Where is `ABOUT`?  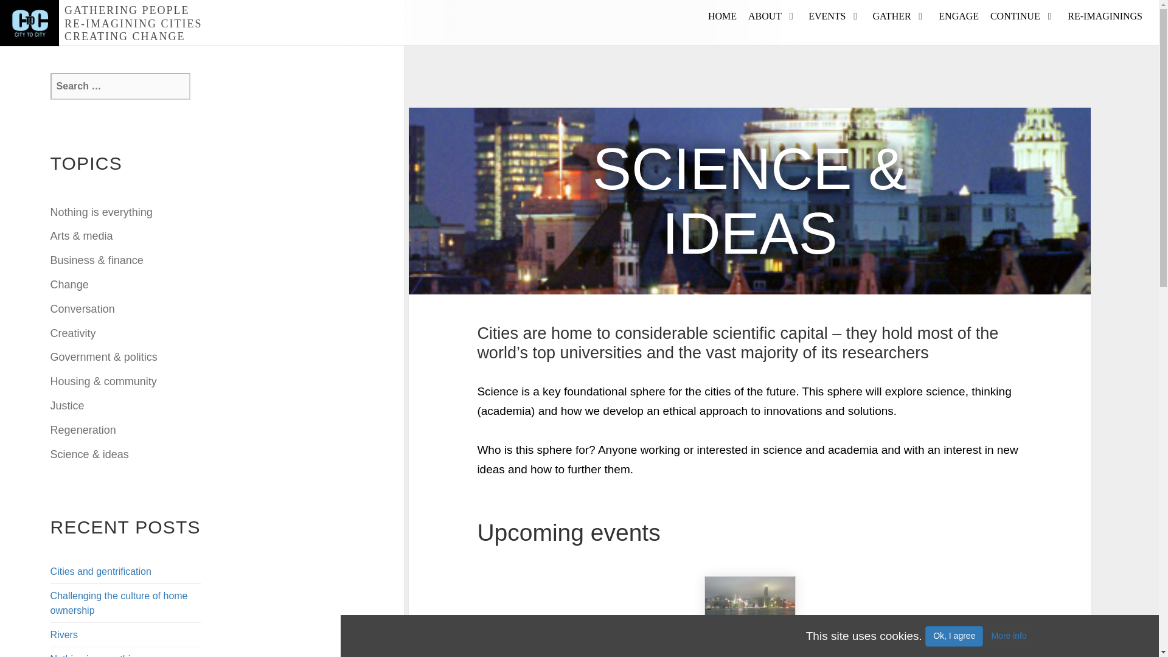
ABOUT is located at coordinates (765, 16).